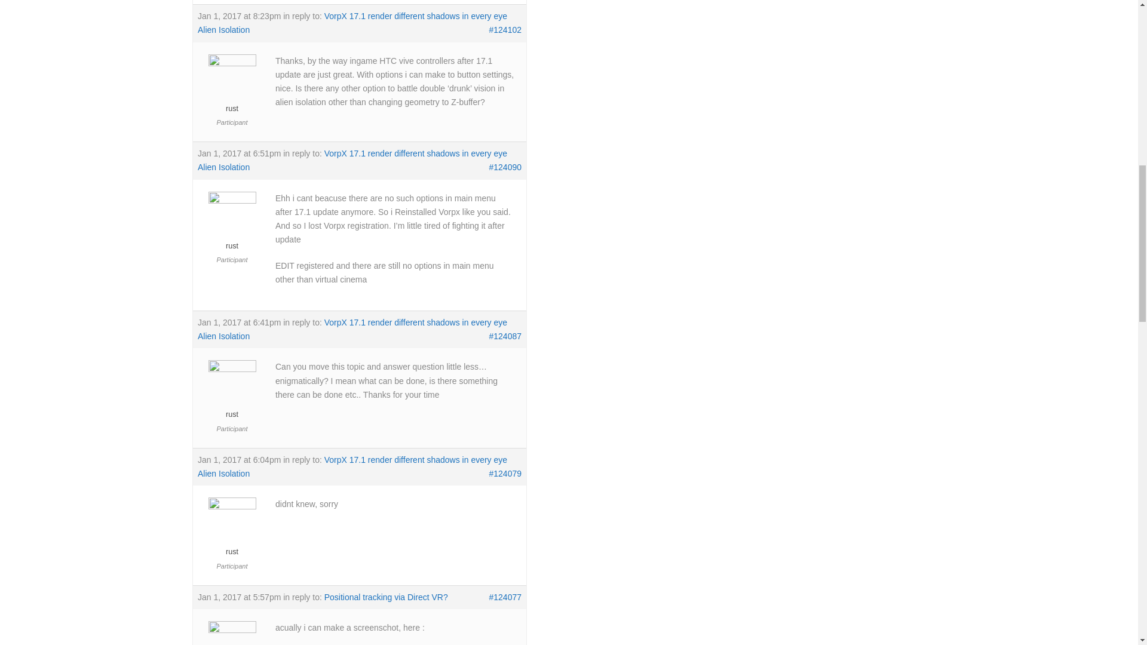 The width and height of the screenshot is (1147, 645). I want to click on View rust's profile, so click(232, 394).